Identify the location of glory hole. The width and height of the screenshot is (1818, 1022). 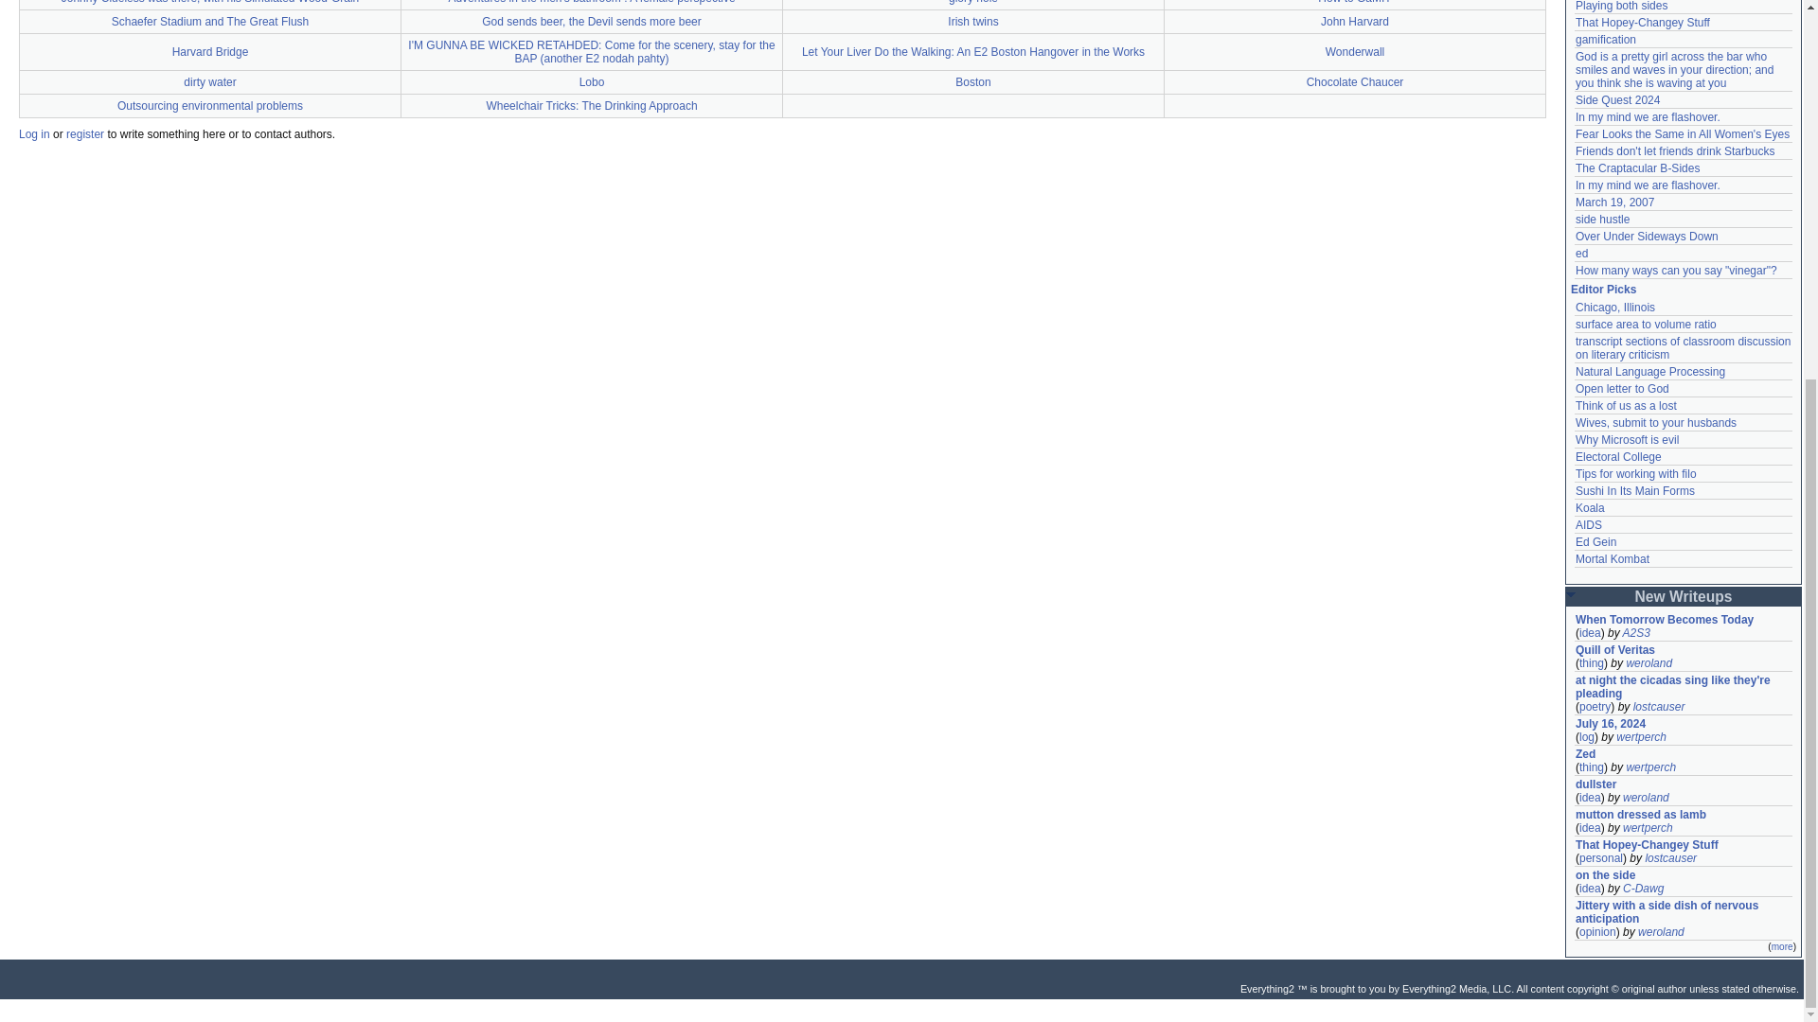
(973, 2).